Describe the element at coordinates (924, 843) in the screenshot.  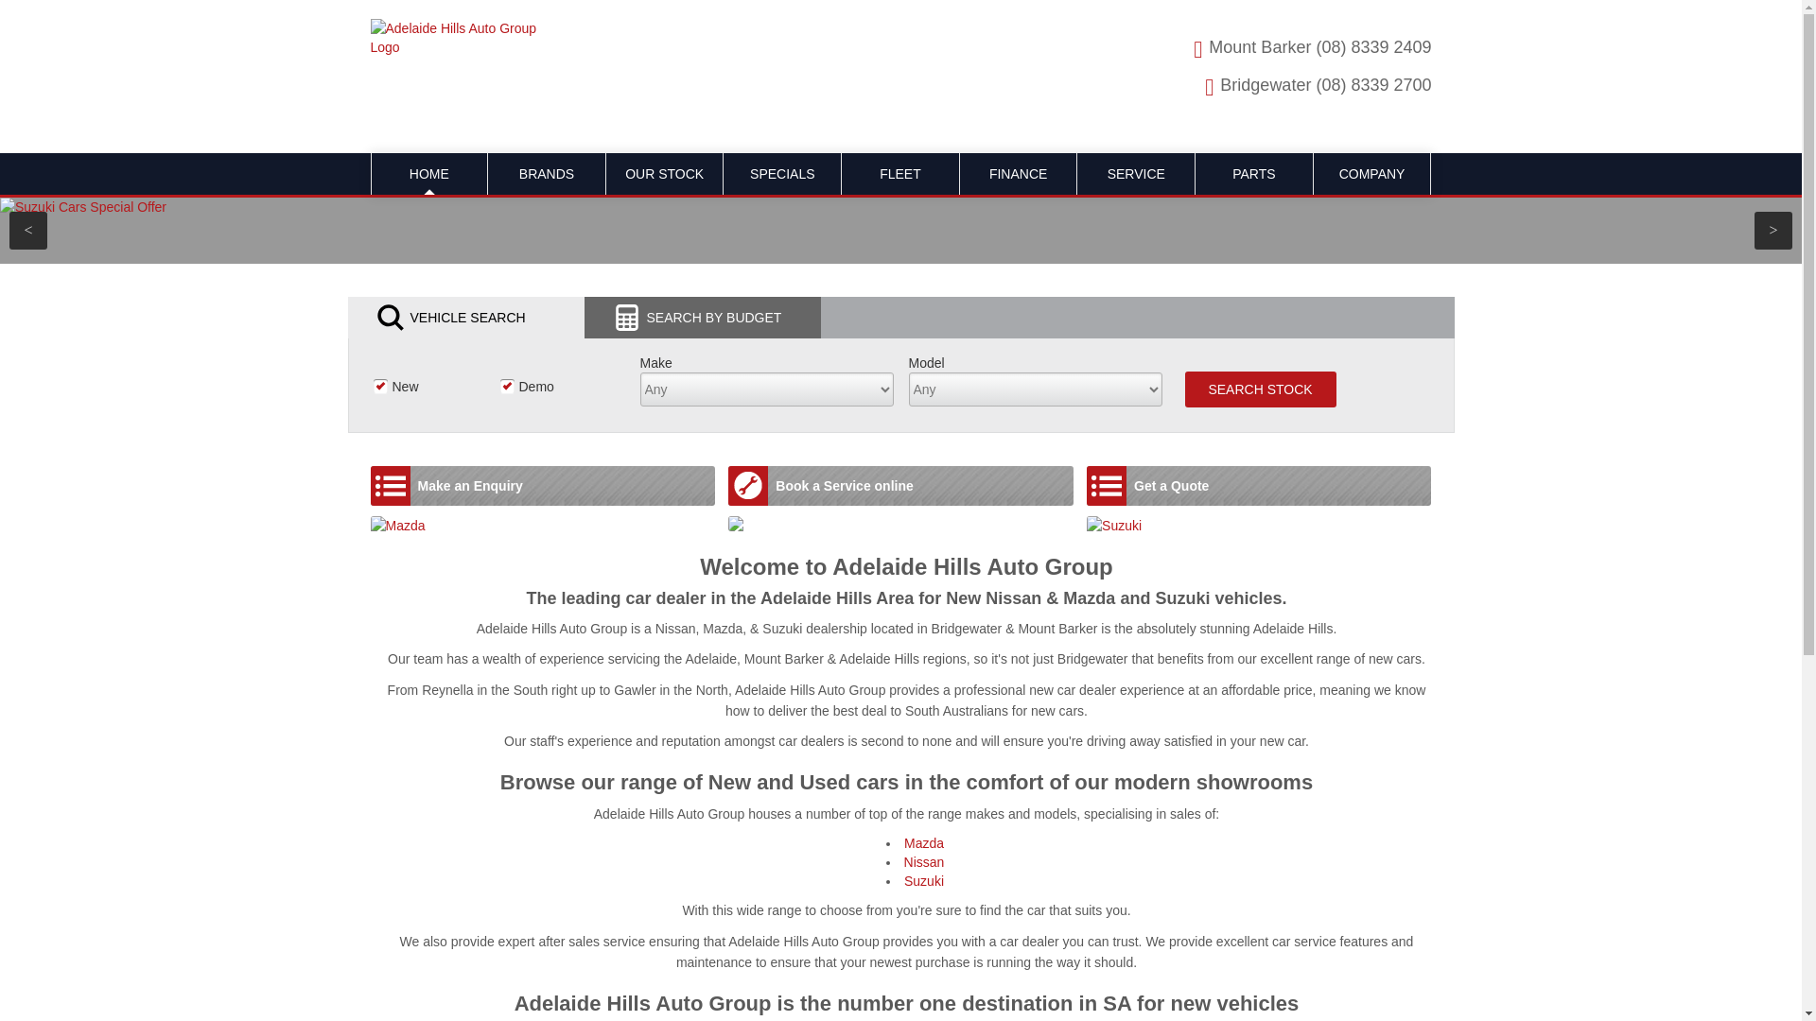
I see `Mazda` at that location.